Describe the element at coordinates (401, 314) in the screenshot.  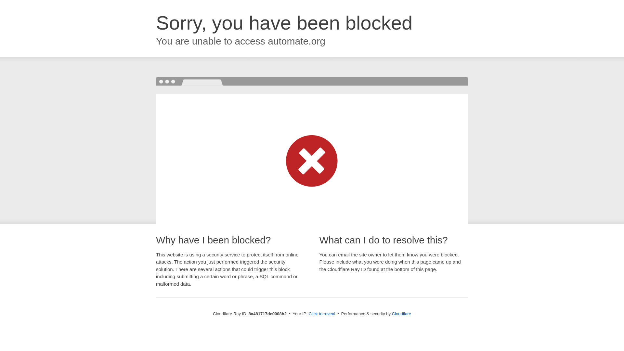
I see `Cloudflare` at that location.